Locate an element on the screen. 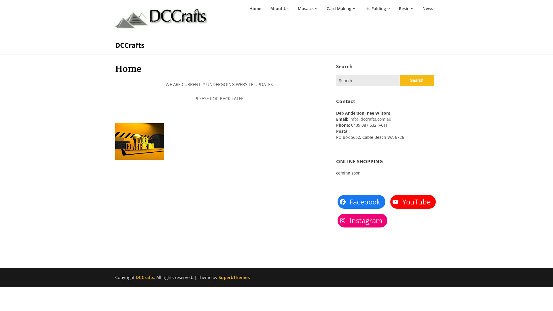  DCCrafts is located at coordinates (145, 277).